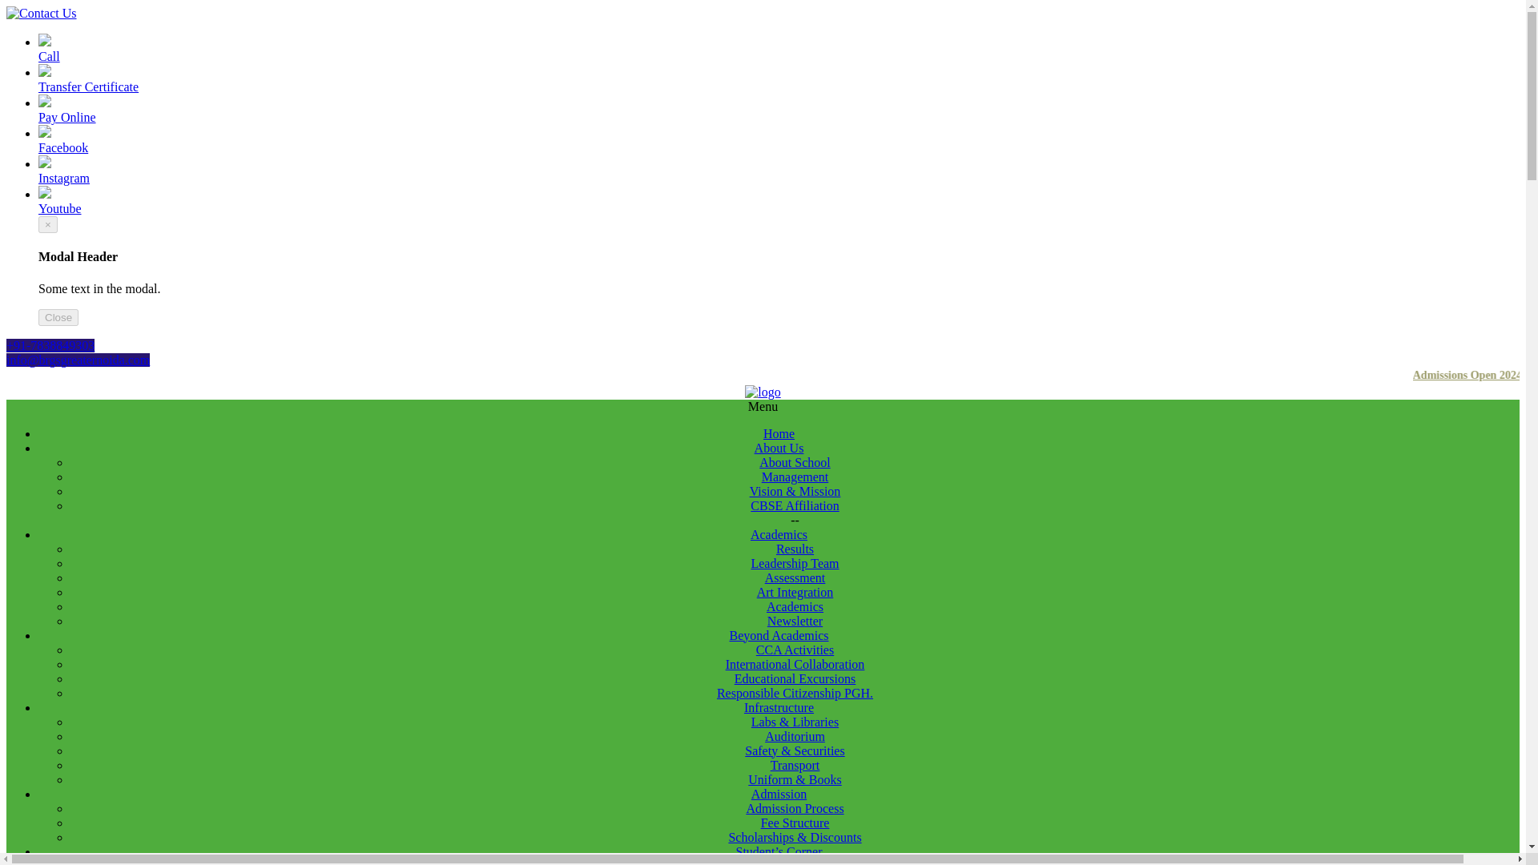 The height and width of the screenshot is (865, 1538). Describe the element at coordinates (763, 406) in the screenshot. I see `Menu` at that location.